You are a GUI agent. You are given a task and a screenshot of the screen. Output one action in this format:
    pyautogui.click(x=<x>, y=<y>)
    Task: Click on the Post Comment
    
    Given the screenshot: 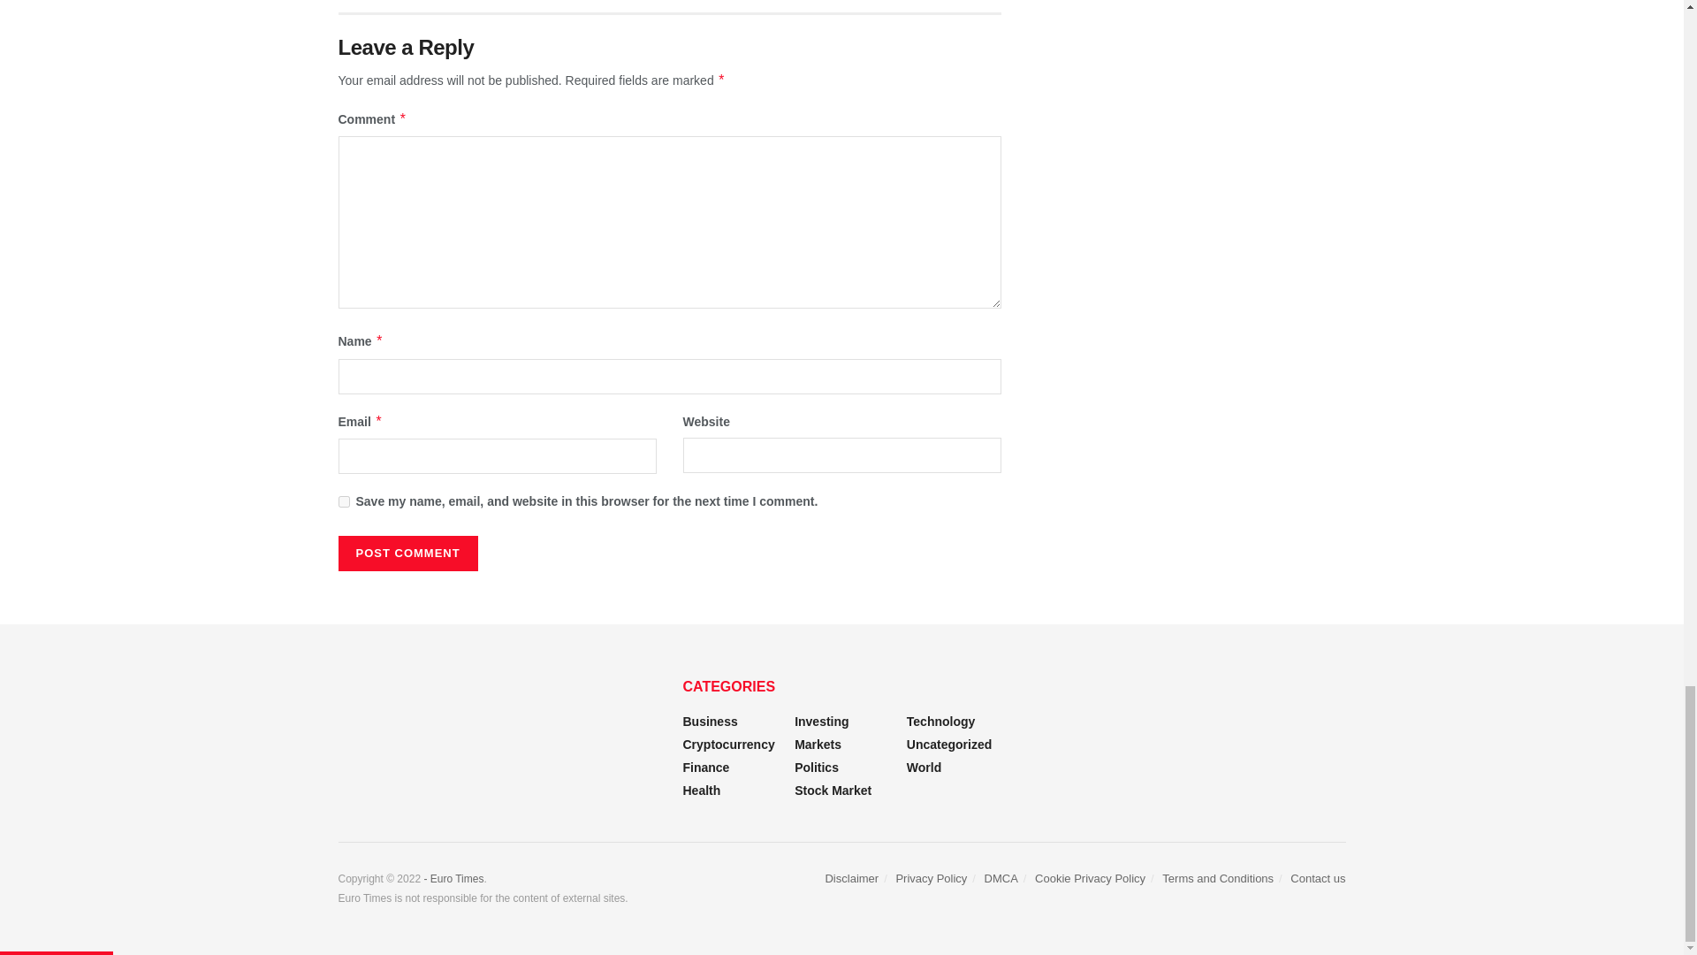 What is the action you would take?
    pyautogui.click(x=407, y=553)
    